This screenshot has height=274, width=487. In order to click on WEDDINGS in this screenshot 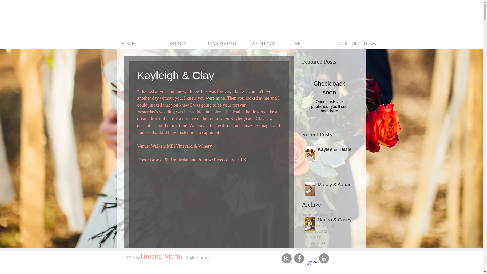, I will do `click(269, 44)`.